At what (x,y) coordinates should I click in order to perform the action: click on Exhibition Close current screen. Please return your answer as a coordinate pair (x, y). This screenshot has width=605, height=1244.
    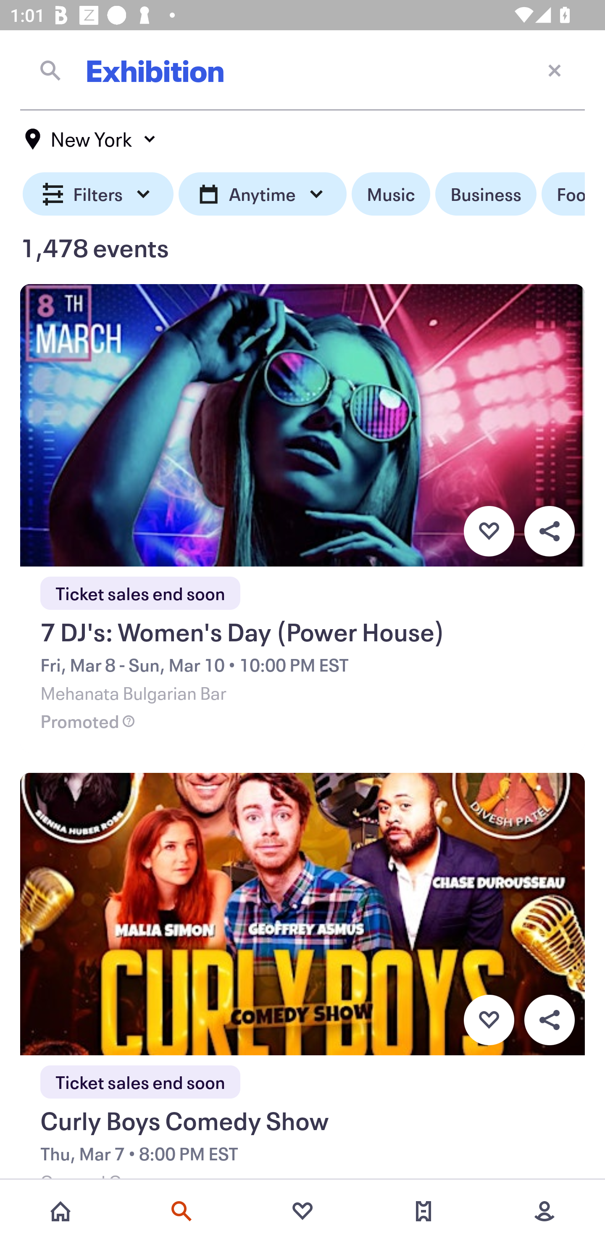
    Looking at the image, I should click on (302, 70).